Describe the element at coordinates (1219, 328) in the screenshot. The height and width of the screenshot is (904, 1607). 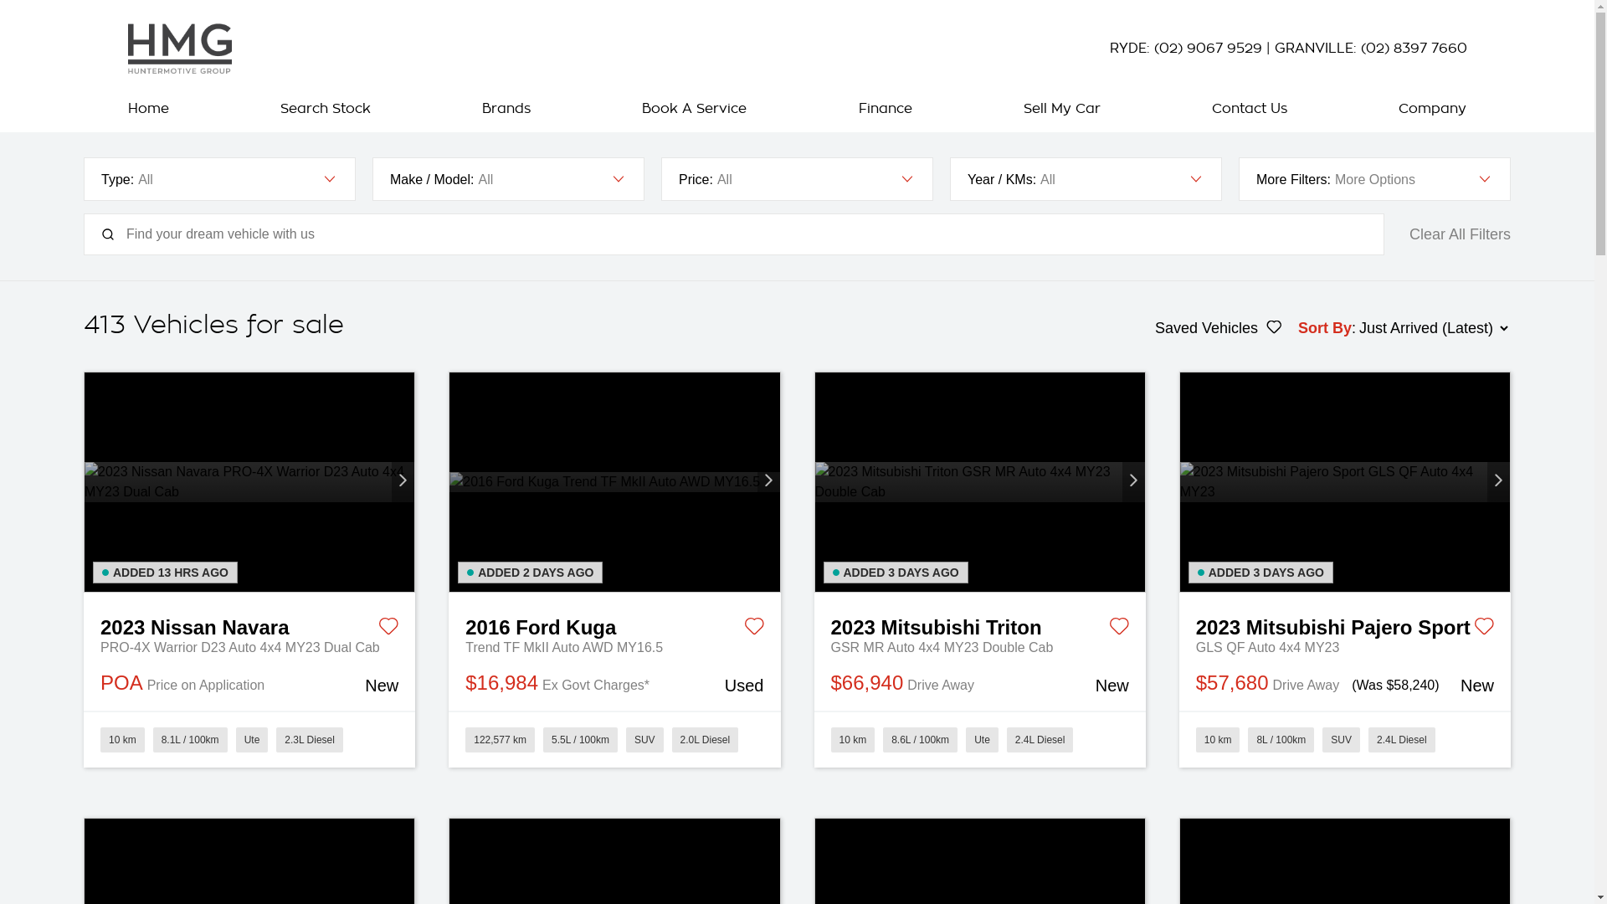
I see `Saved Vehicles` at that location.